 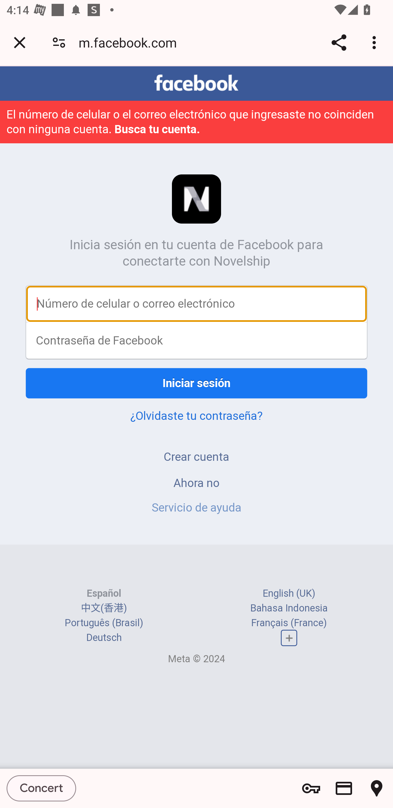 What do you see at coordinates (196, 507) in the screenshot?
I see `Servicio de ayuda` at bounding box center [196, 507].